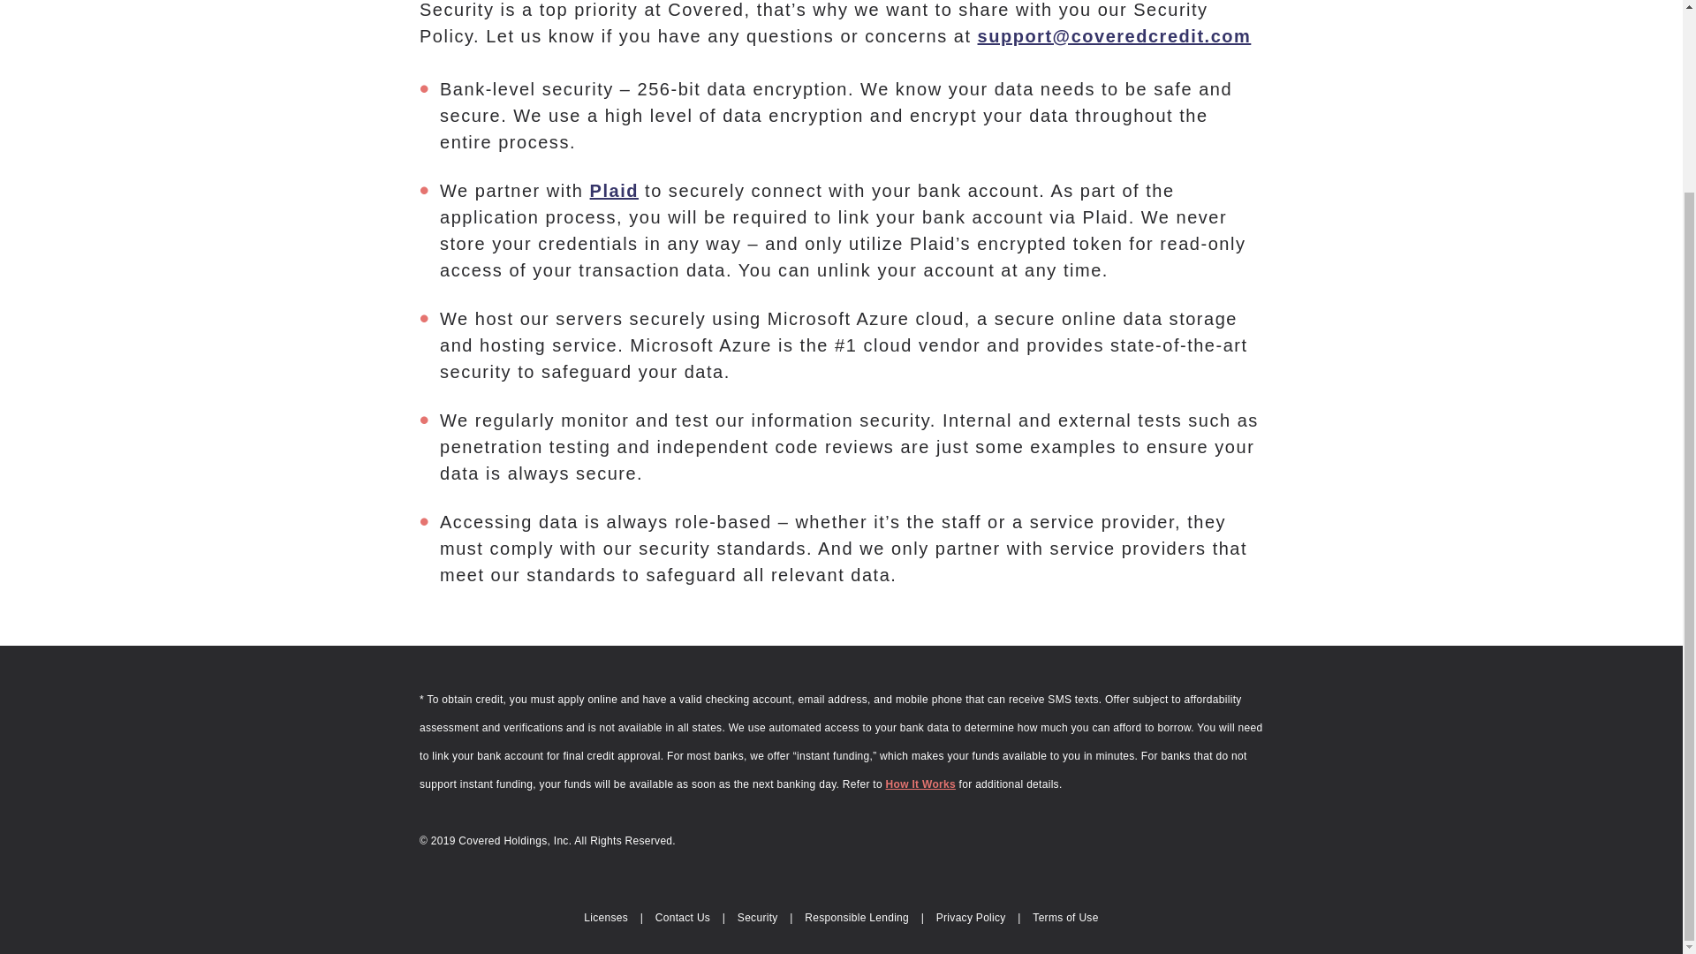 The image size is (1696, 954). What do you see at coordinates (615, 191) in the screenshot?
I see `Plaid` at bounding box center [615, 191].